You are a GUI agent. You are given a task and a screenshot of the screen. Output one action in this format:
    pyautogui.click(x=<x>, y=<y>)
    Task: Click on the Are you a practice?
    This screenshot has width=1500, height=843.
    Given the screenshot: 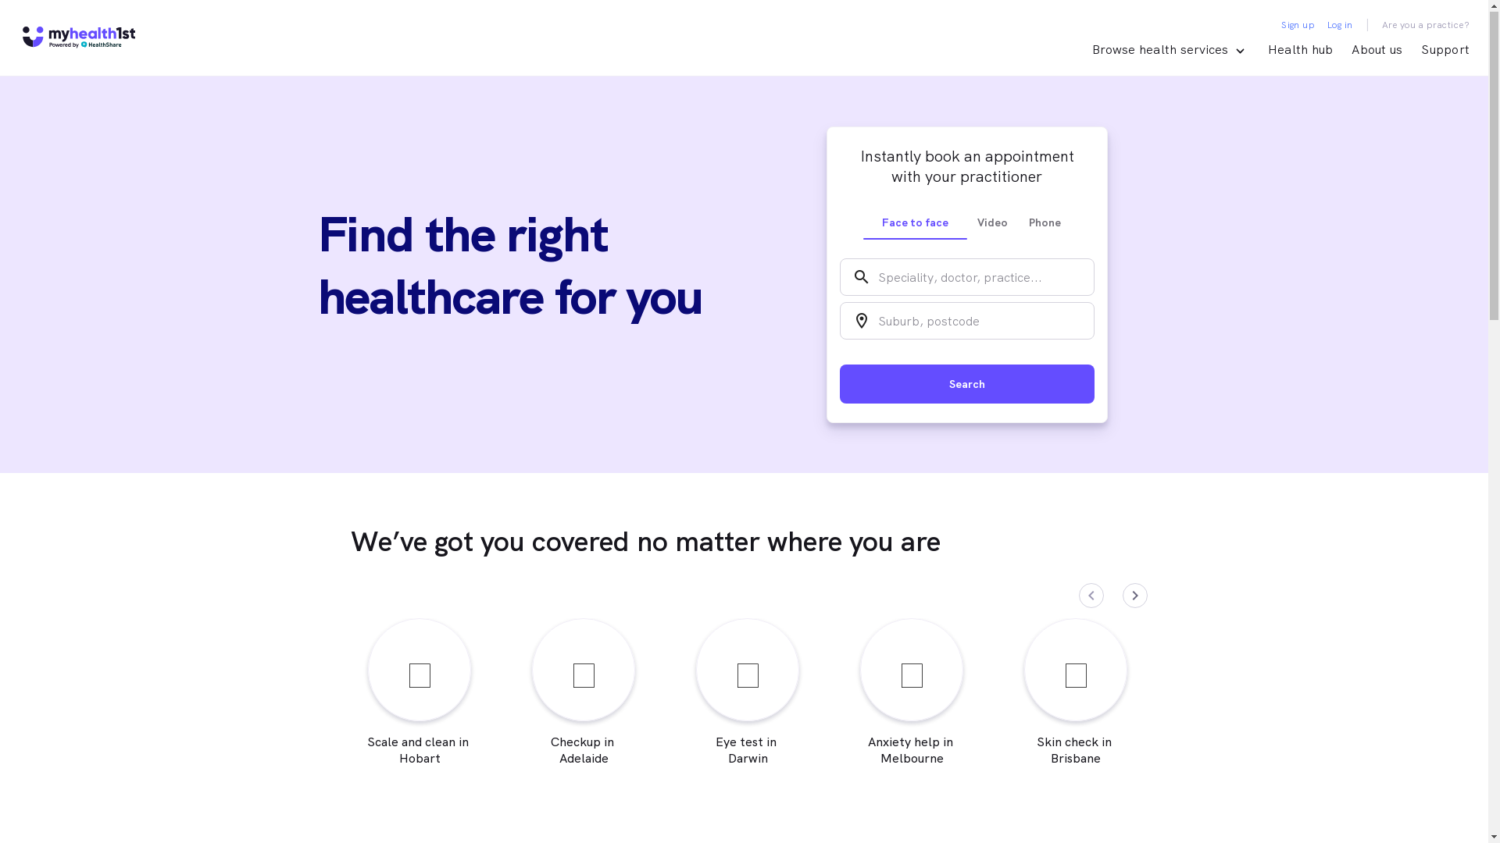 What is the action you would take?
    pyautogui.click(x=1425, y=26)
    